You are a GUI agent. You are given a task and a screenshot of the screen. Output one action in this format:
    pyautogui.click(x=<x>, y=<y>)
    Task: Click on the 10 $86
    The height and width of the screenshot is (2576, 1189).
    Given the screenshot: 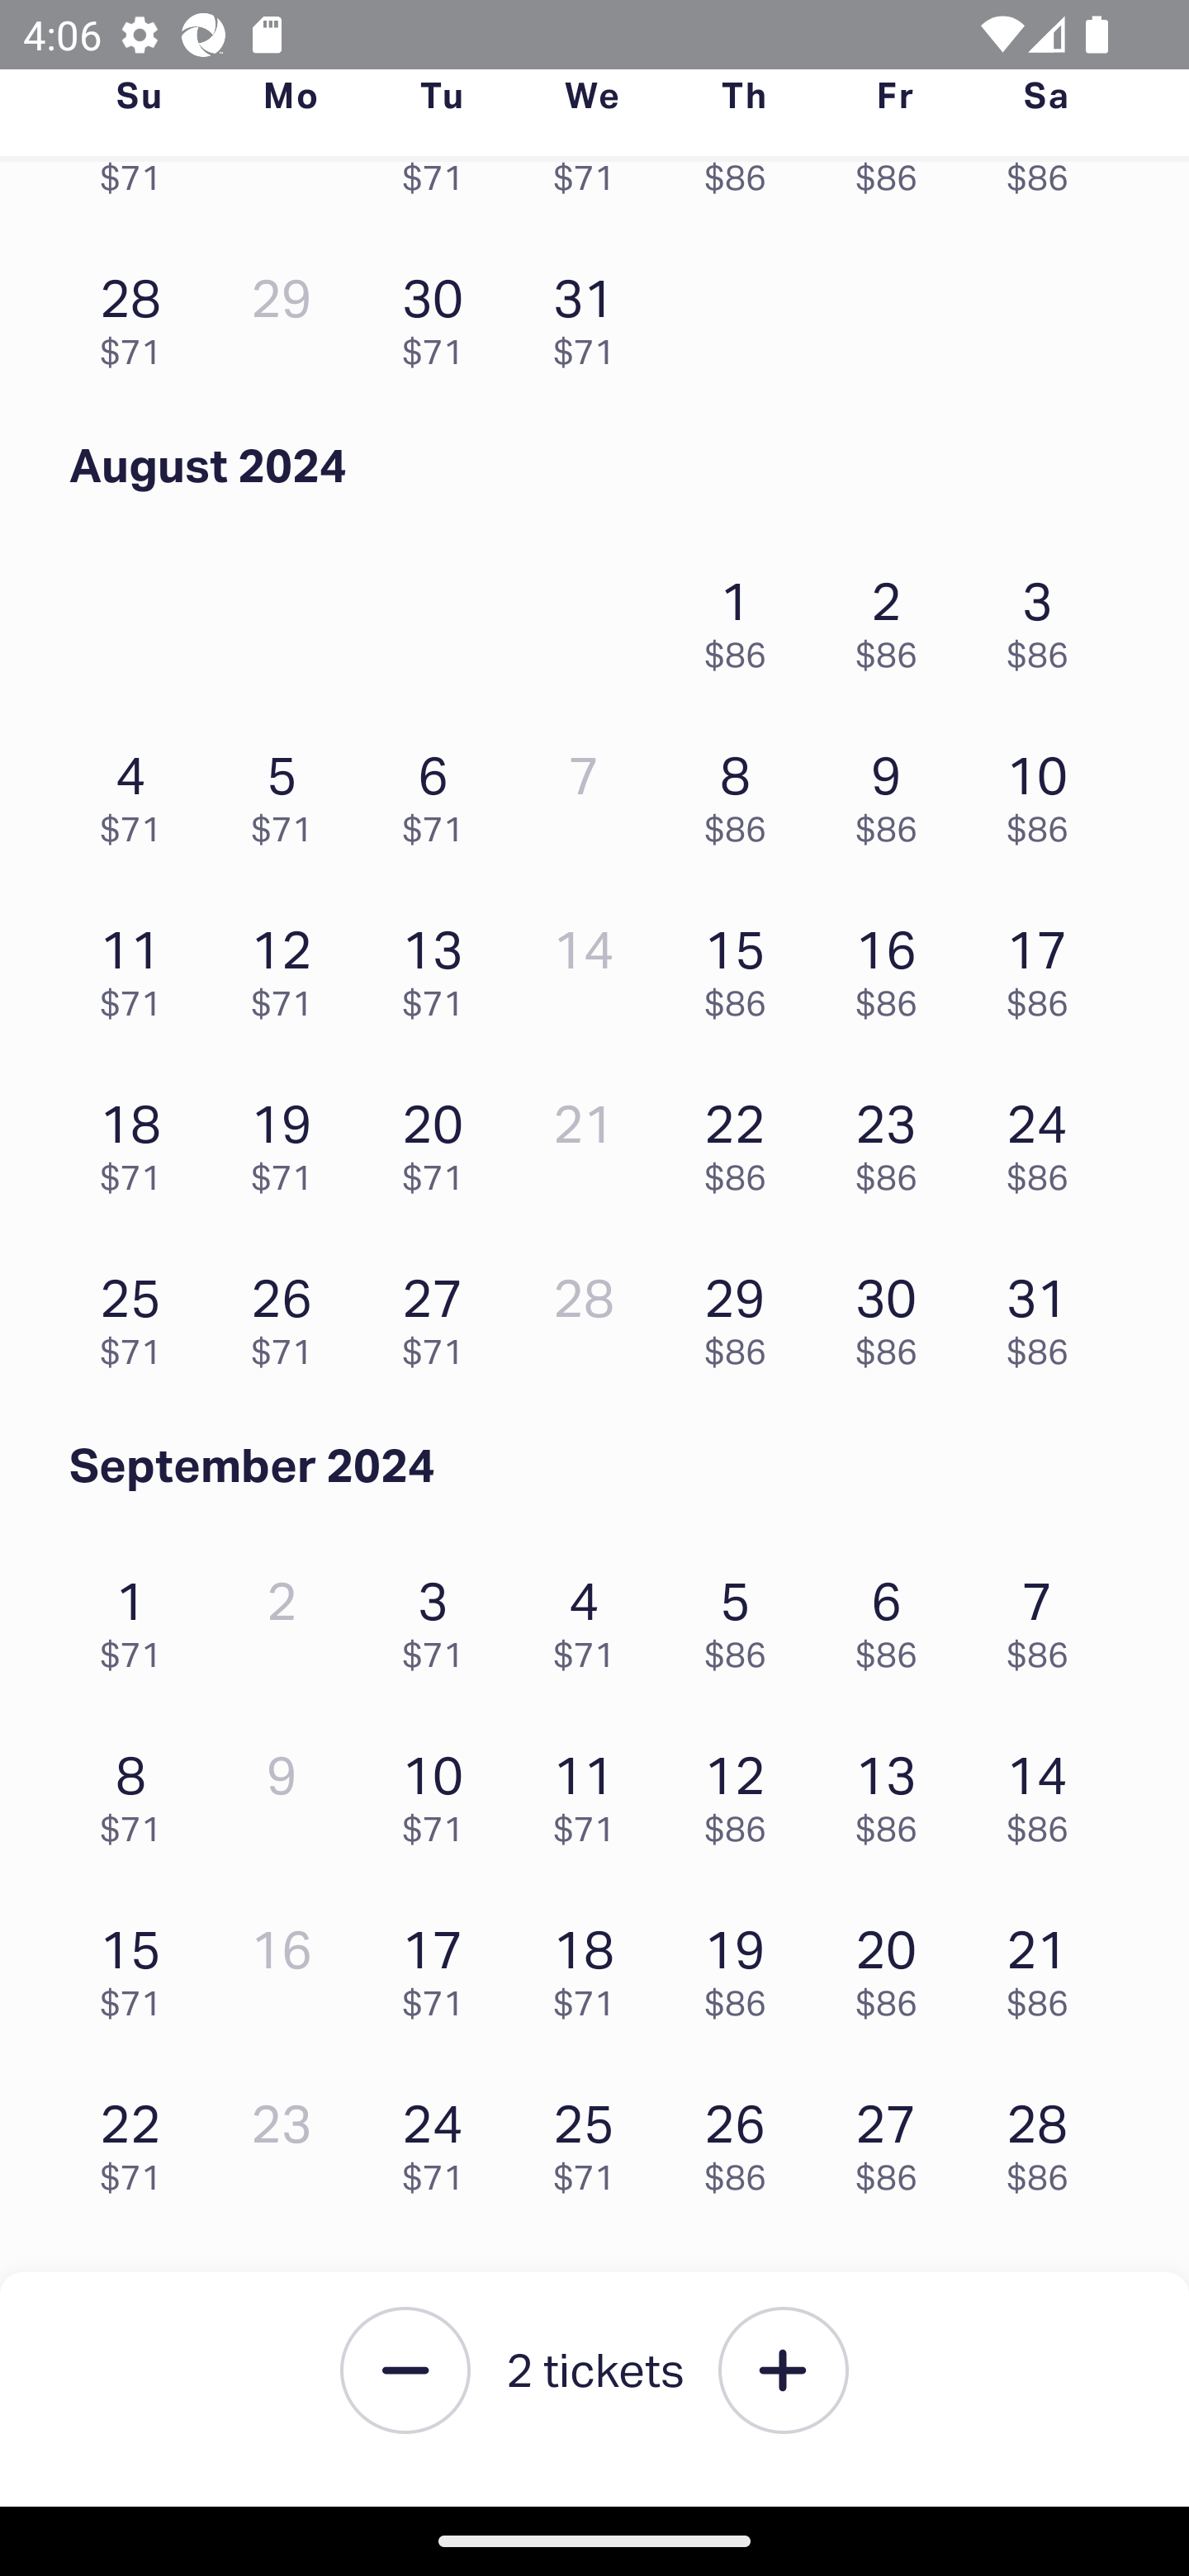 What is the action you would take?
    pyautogui.click(x=1045, y=792)
    